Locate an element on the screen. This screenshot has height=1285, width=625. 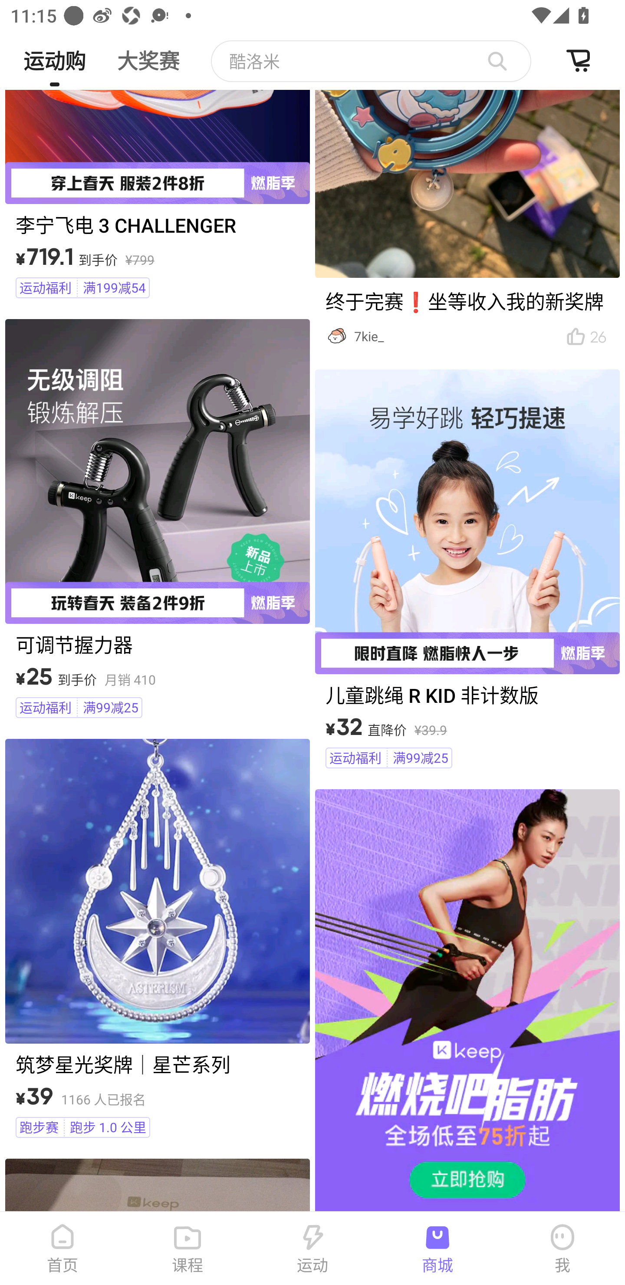
运动 is located at coordinates (312, 1249).